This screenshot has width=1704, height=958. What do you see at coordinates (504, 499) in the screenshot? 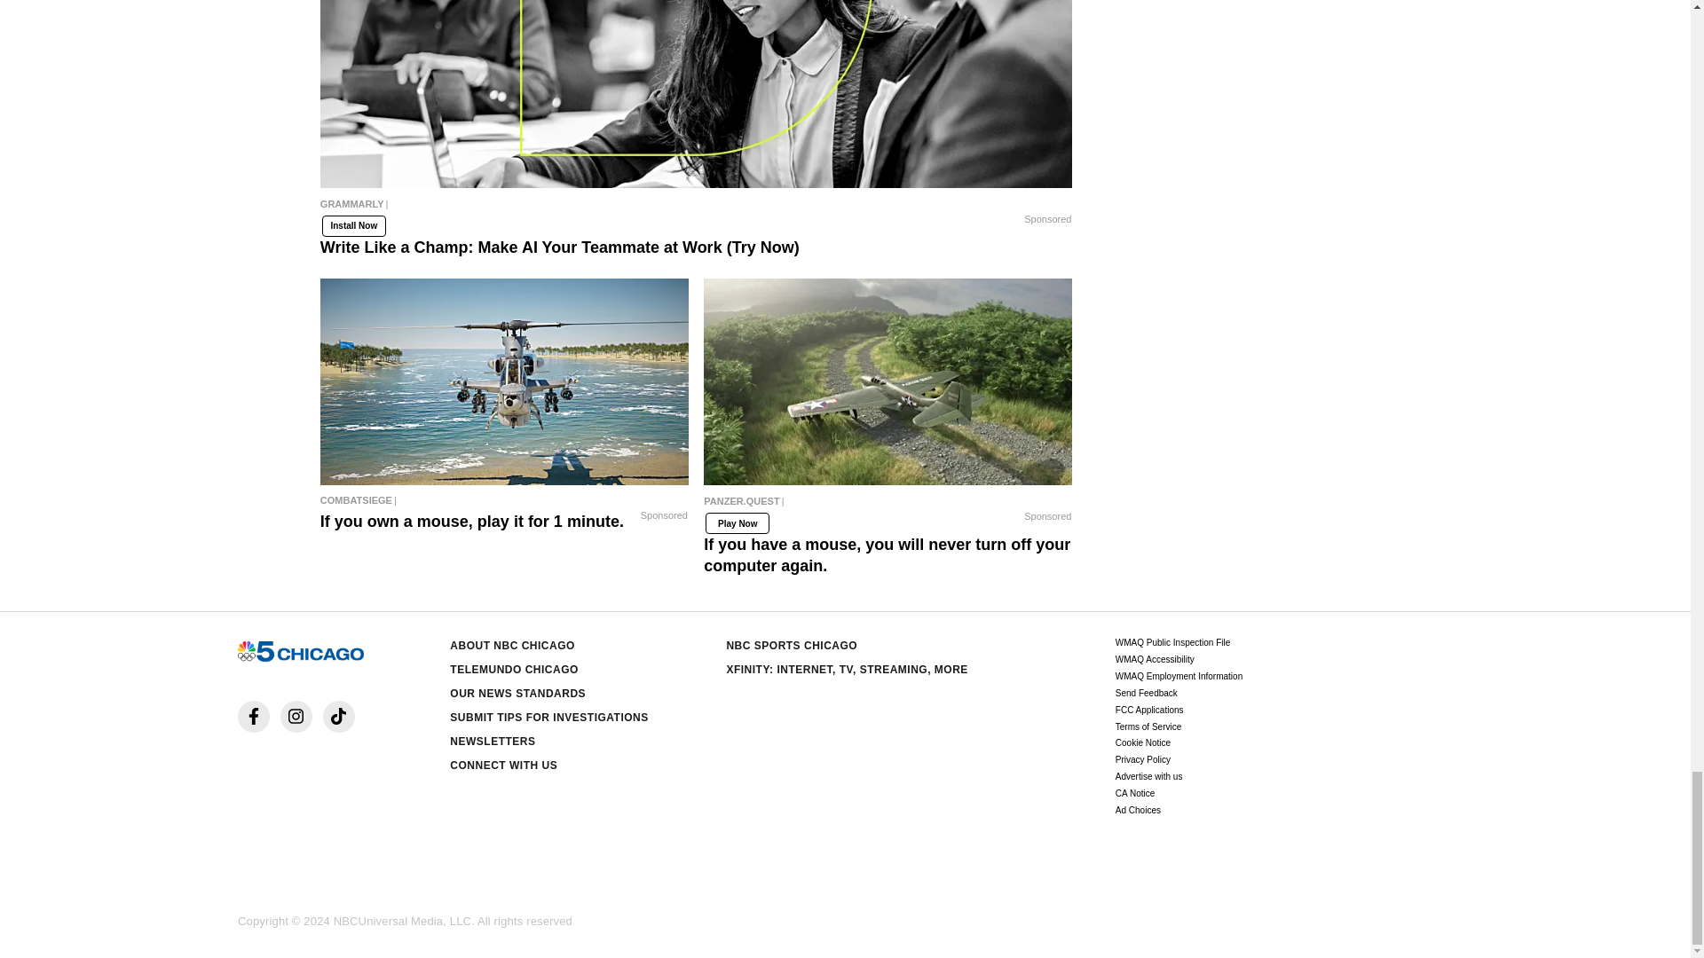
I see `If you own a mouse, play it for 1 minute.` at bounding box center [504, 499].